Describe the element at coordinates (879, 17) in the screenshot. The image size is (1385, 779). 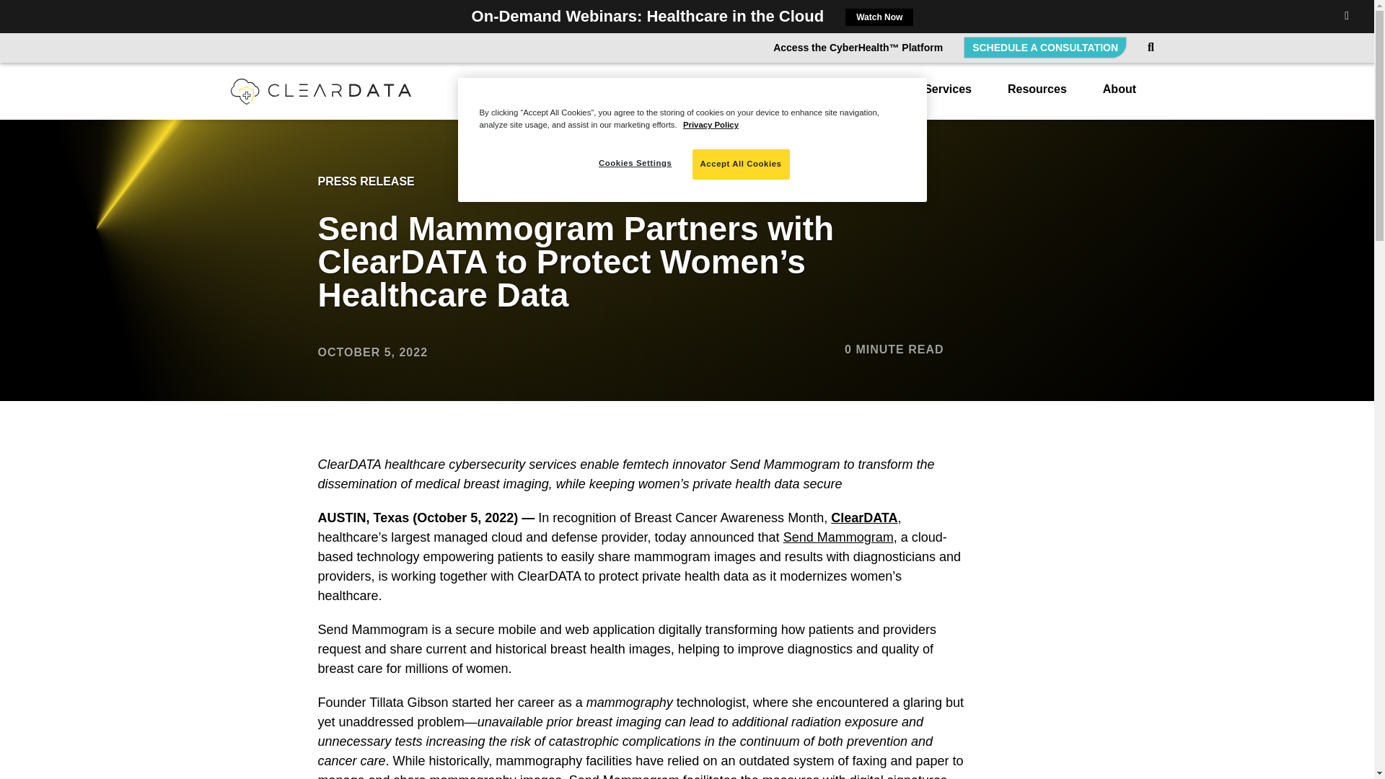
I see `Watch Now` at that location.